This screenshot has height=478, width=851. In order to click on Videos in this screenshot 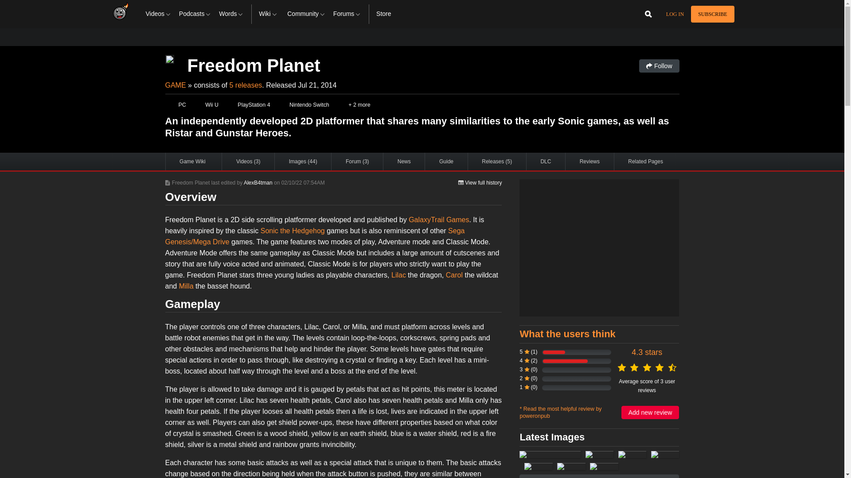, I will do `click(159, 14)`.